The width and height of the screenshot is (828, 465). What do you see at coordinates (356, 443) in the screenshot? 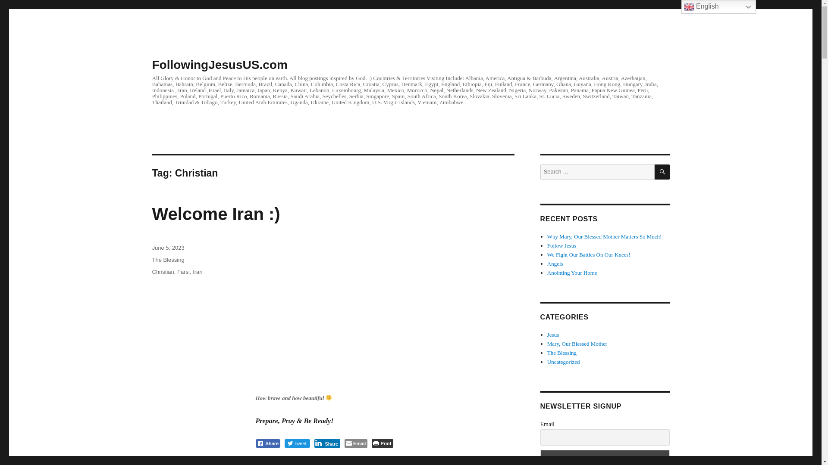
I see `Email` at bounding box center [356, 443].